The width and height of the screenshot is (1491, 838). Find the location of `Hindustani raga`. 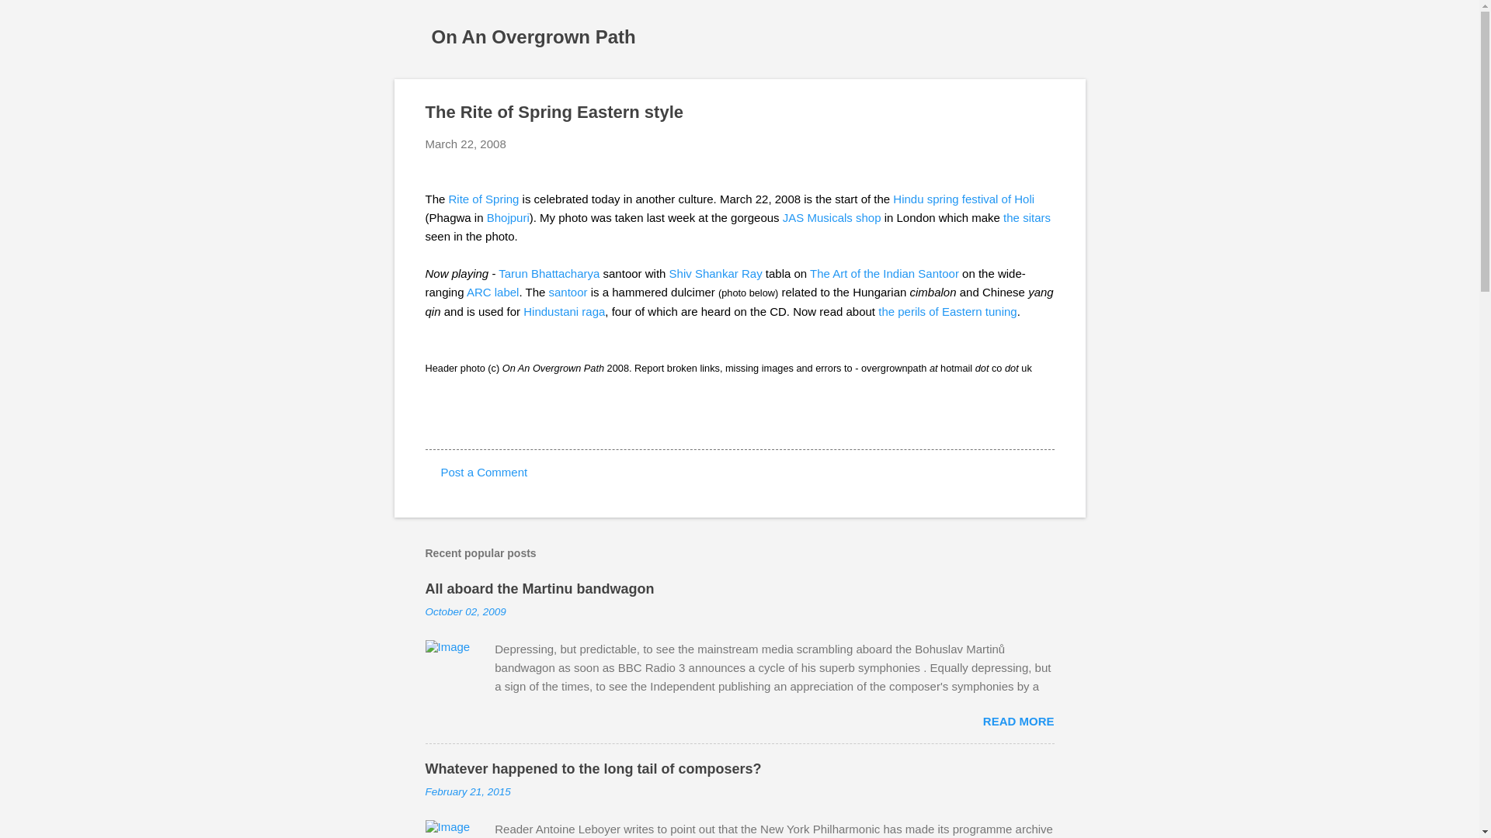

Hindustani raga is located at coordinates (564, 310).